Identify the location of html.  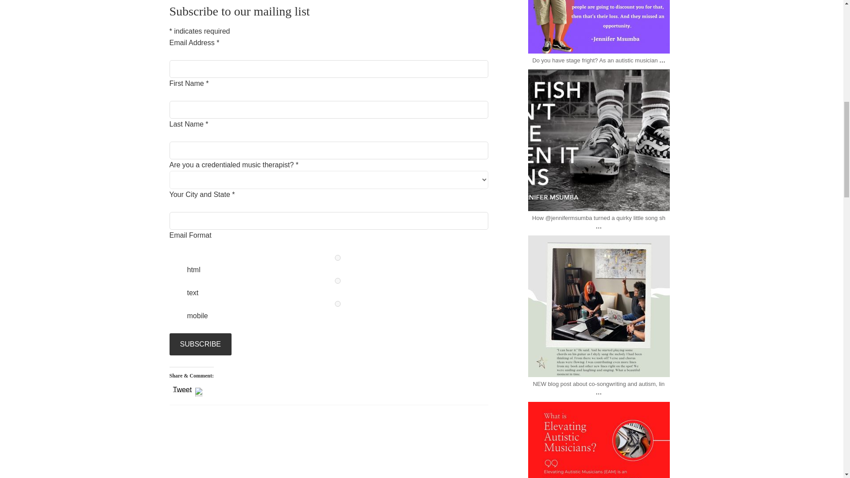
(337, 258).